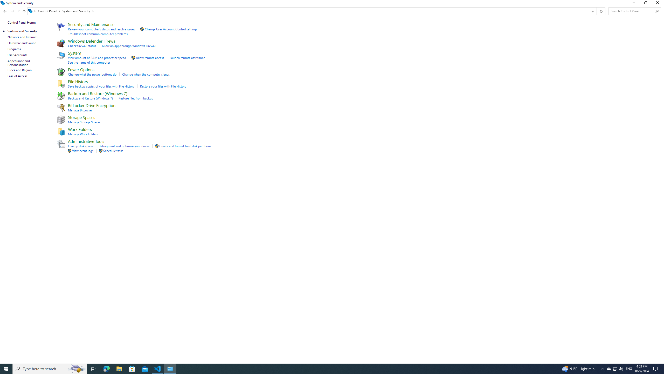 This screenshot has width=664, height=374. What do you see at coordinates (100, 151) in the screenshot?
I see `Icon` at bounding box center [100, 151].